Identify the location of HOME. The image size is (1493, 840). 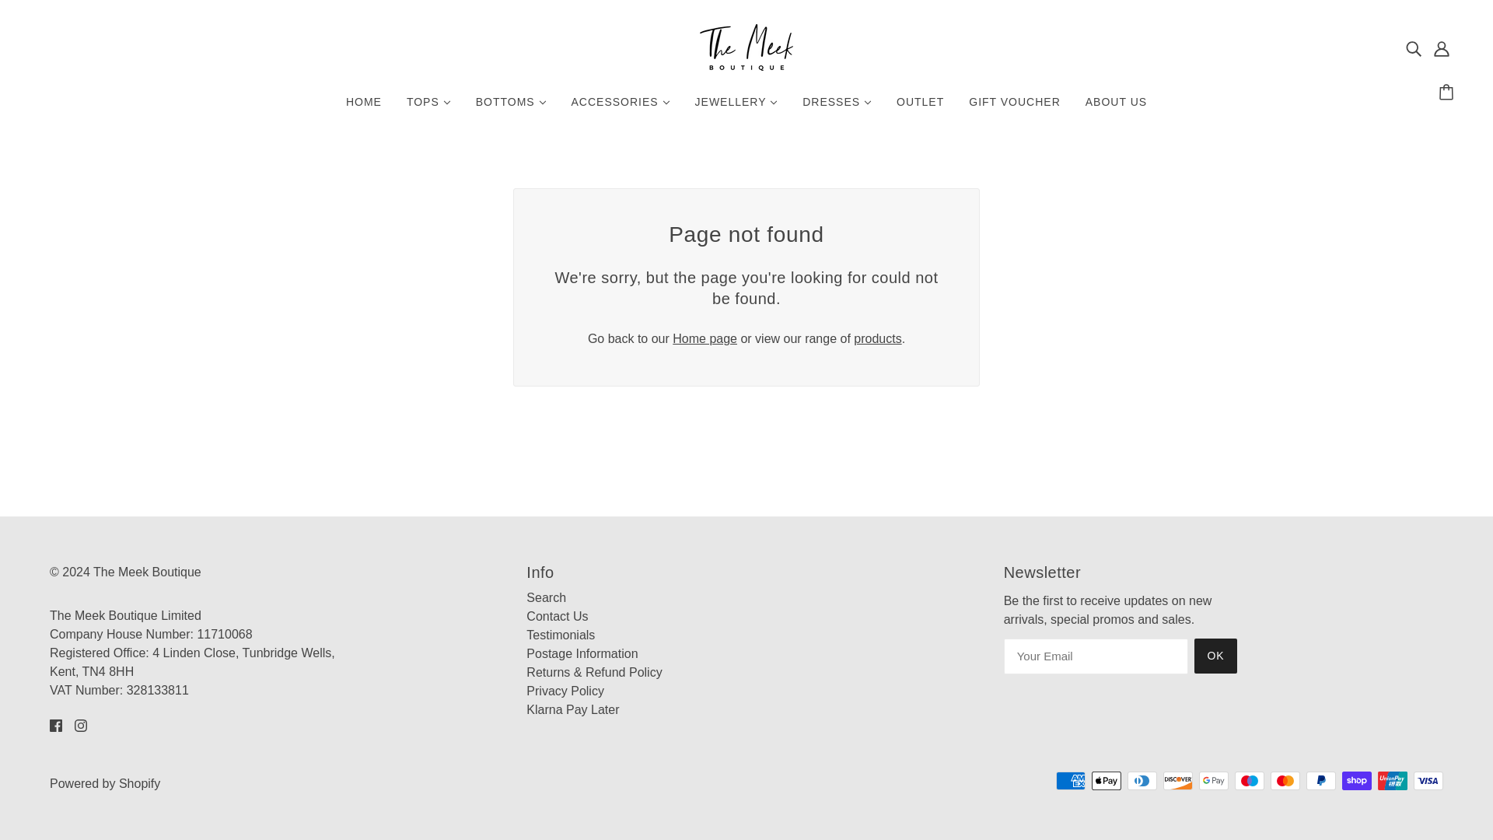
(363, 107).